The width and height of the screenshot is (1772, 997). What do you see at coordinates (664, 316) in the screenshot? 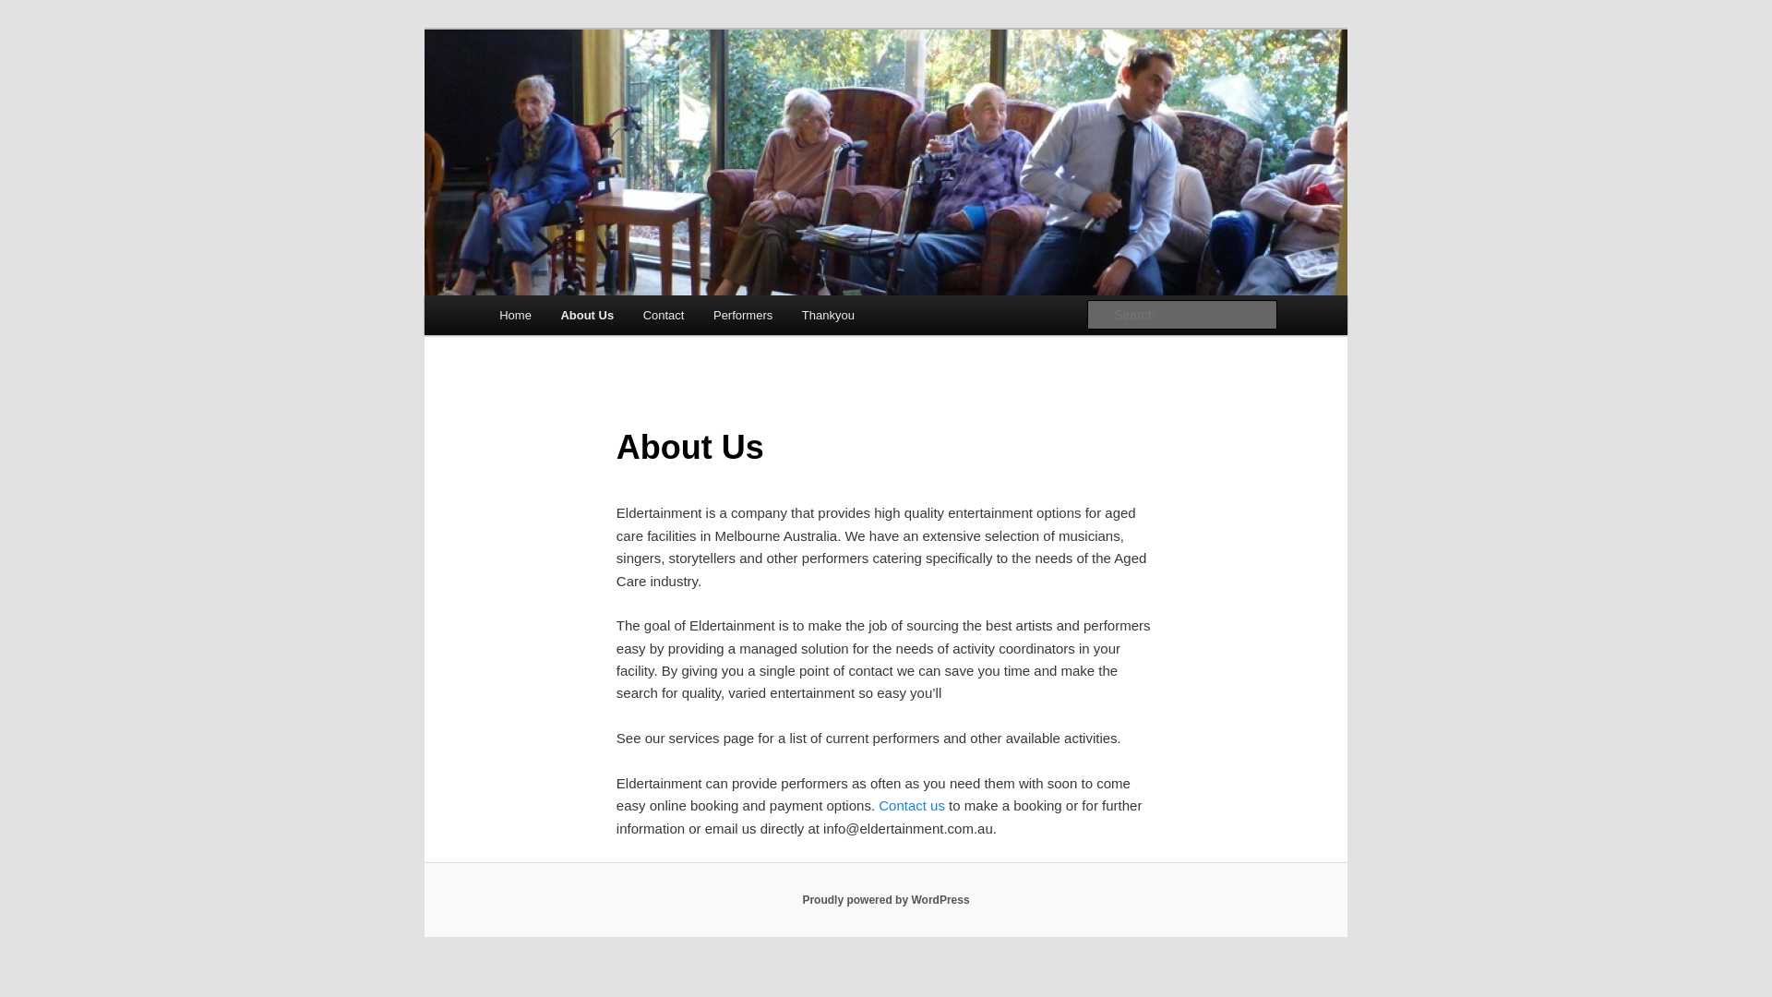
I see `Contact` at bounding box center [664, 316].